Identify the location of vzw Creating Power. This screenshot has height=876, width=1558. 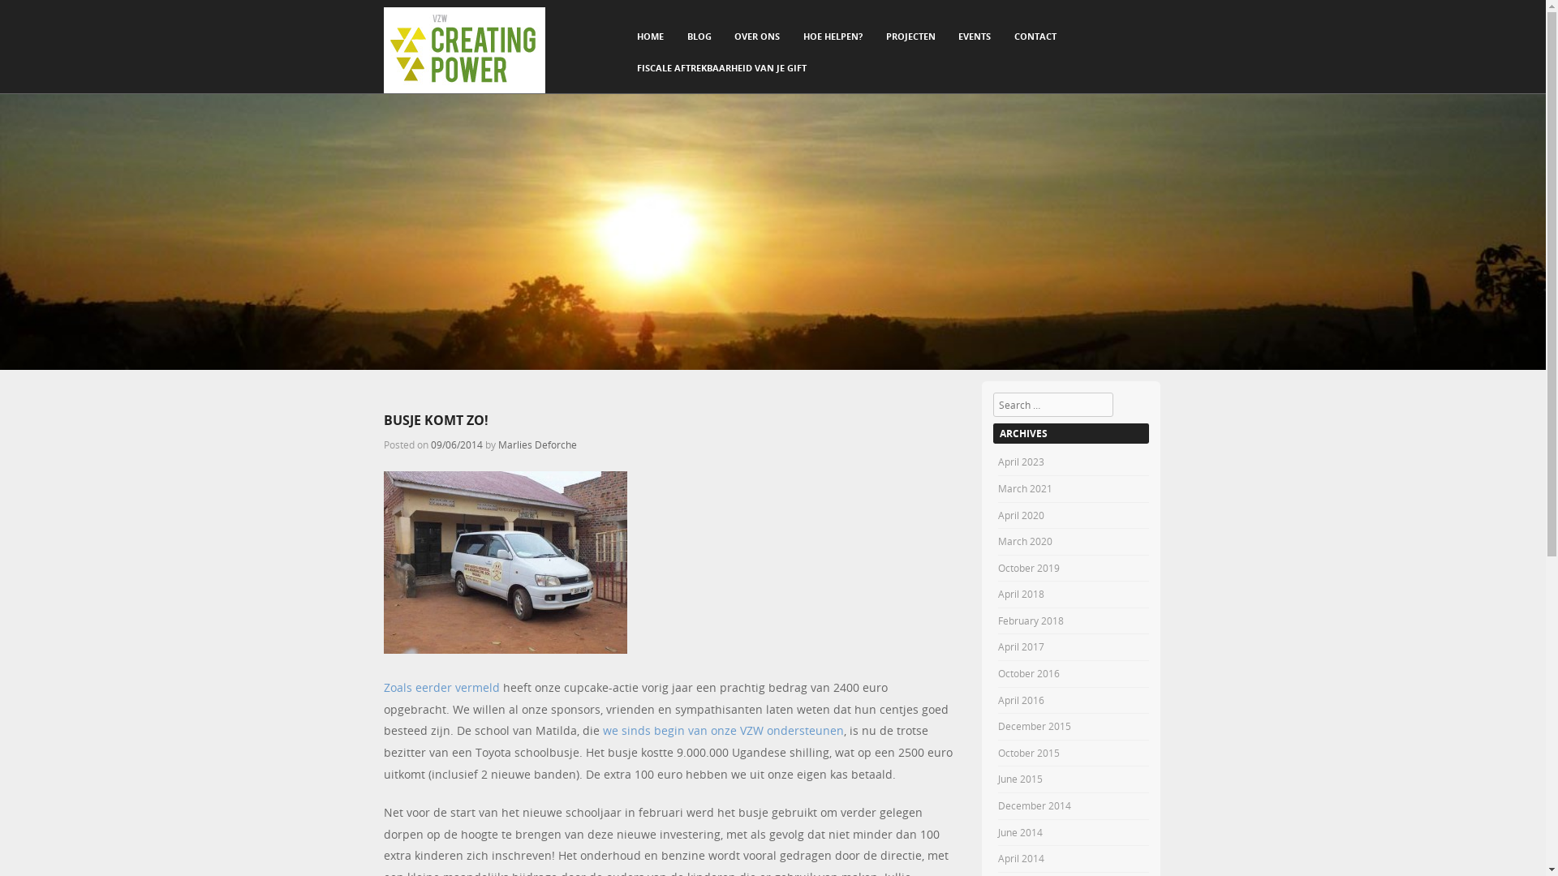
(464, 50).